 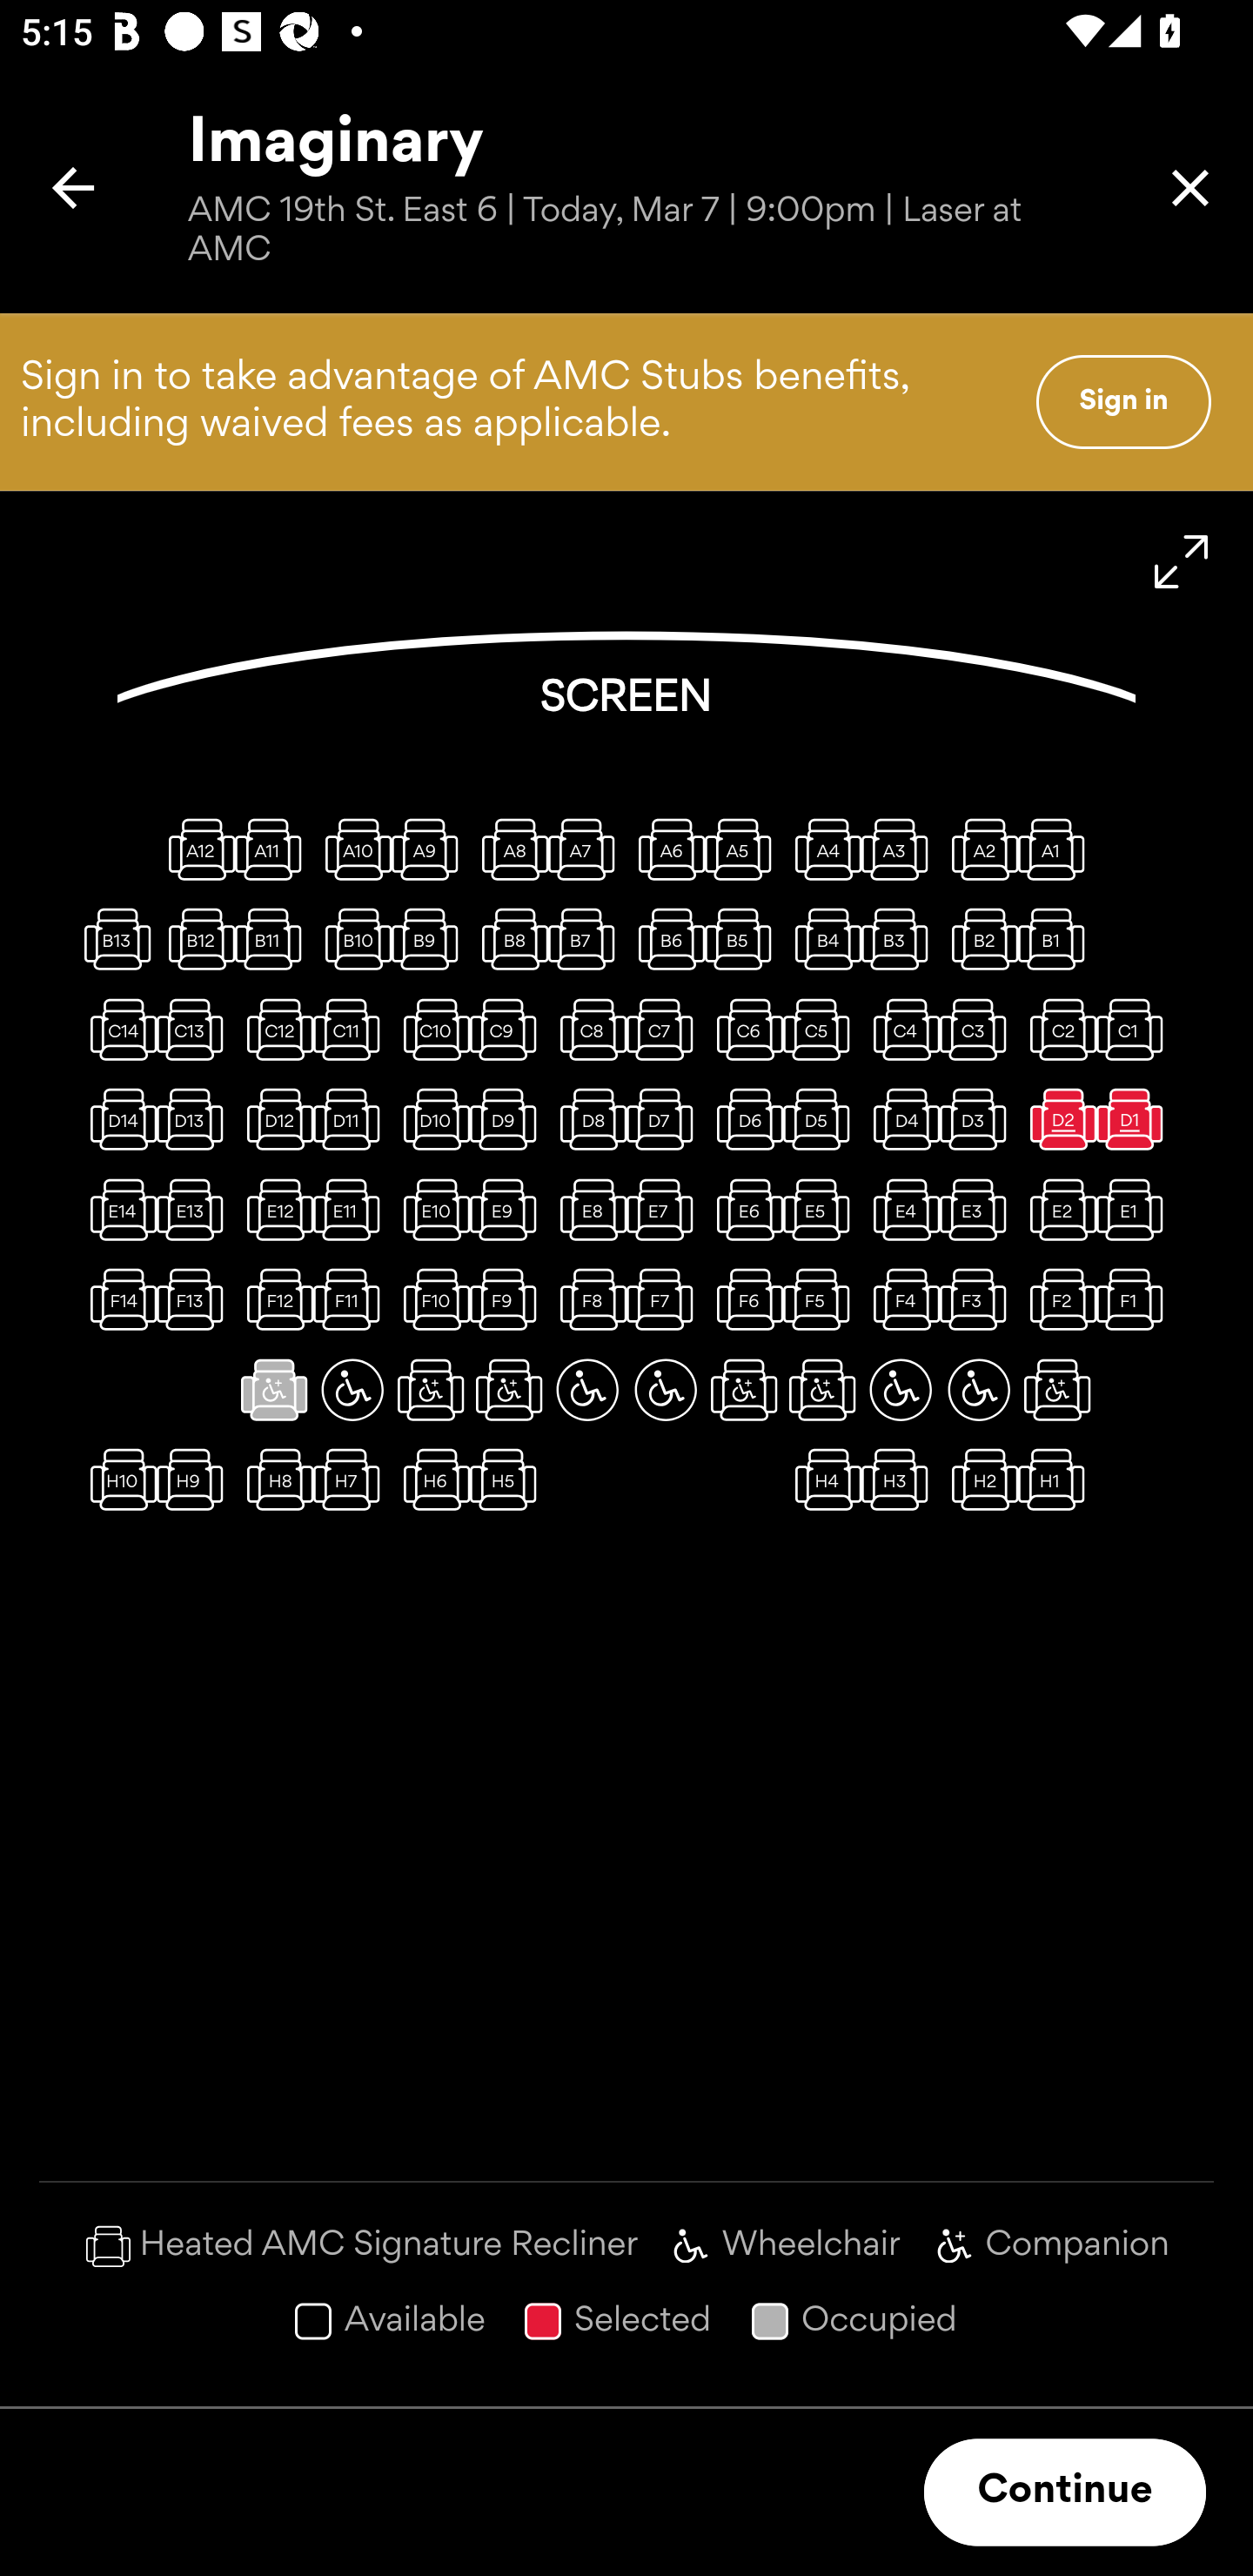 I want to click on F6, Regular seat, available, so click(x=743, y=1299).